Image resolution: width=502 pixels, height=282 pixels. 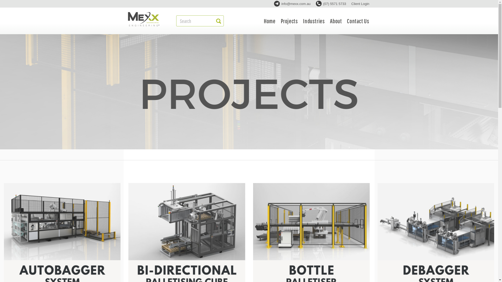 I want to click on Home, so click(x=270, y=21).